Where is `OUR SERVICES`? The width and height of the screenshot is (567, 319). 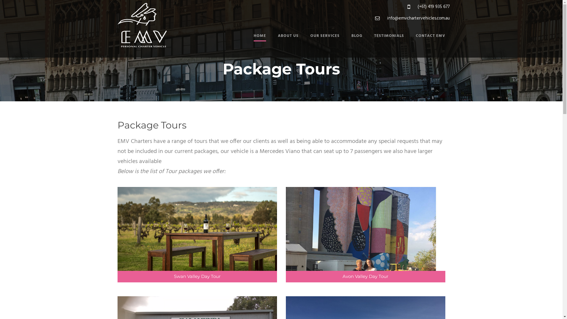
OUR SERVICES is located at coordinates (319, 43).